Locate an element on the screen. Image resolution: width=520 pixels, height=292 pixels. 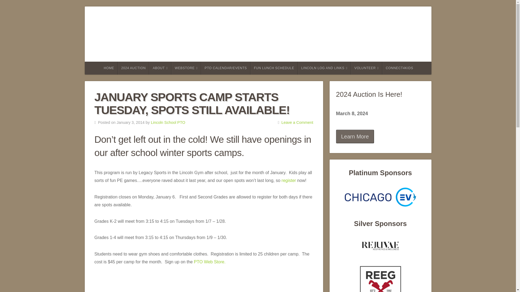
VOLUNTEER is located at coordinates (367, 68).